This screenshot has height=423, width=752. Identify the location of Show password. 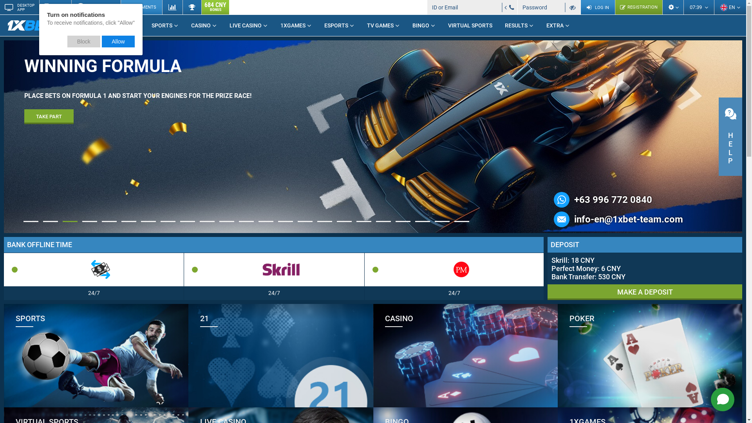
(573, 7).